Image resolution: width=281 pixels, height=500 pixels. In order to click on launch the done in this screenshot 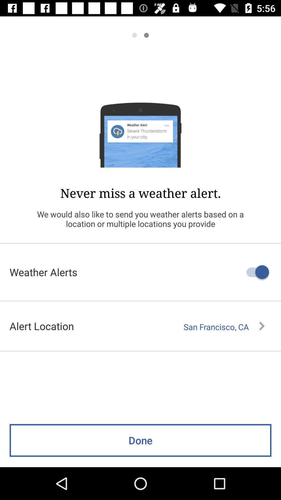, I will do `click(140, 440)`.